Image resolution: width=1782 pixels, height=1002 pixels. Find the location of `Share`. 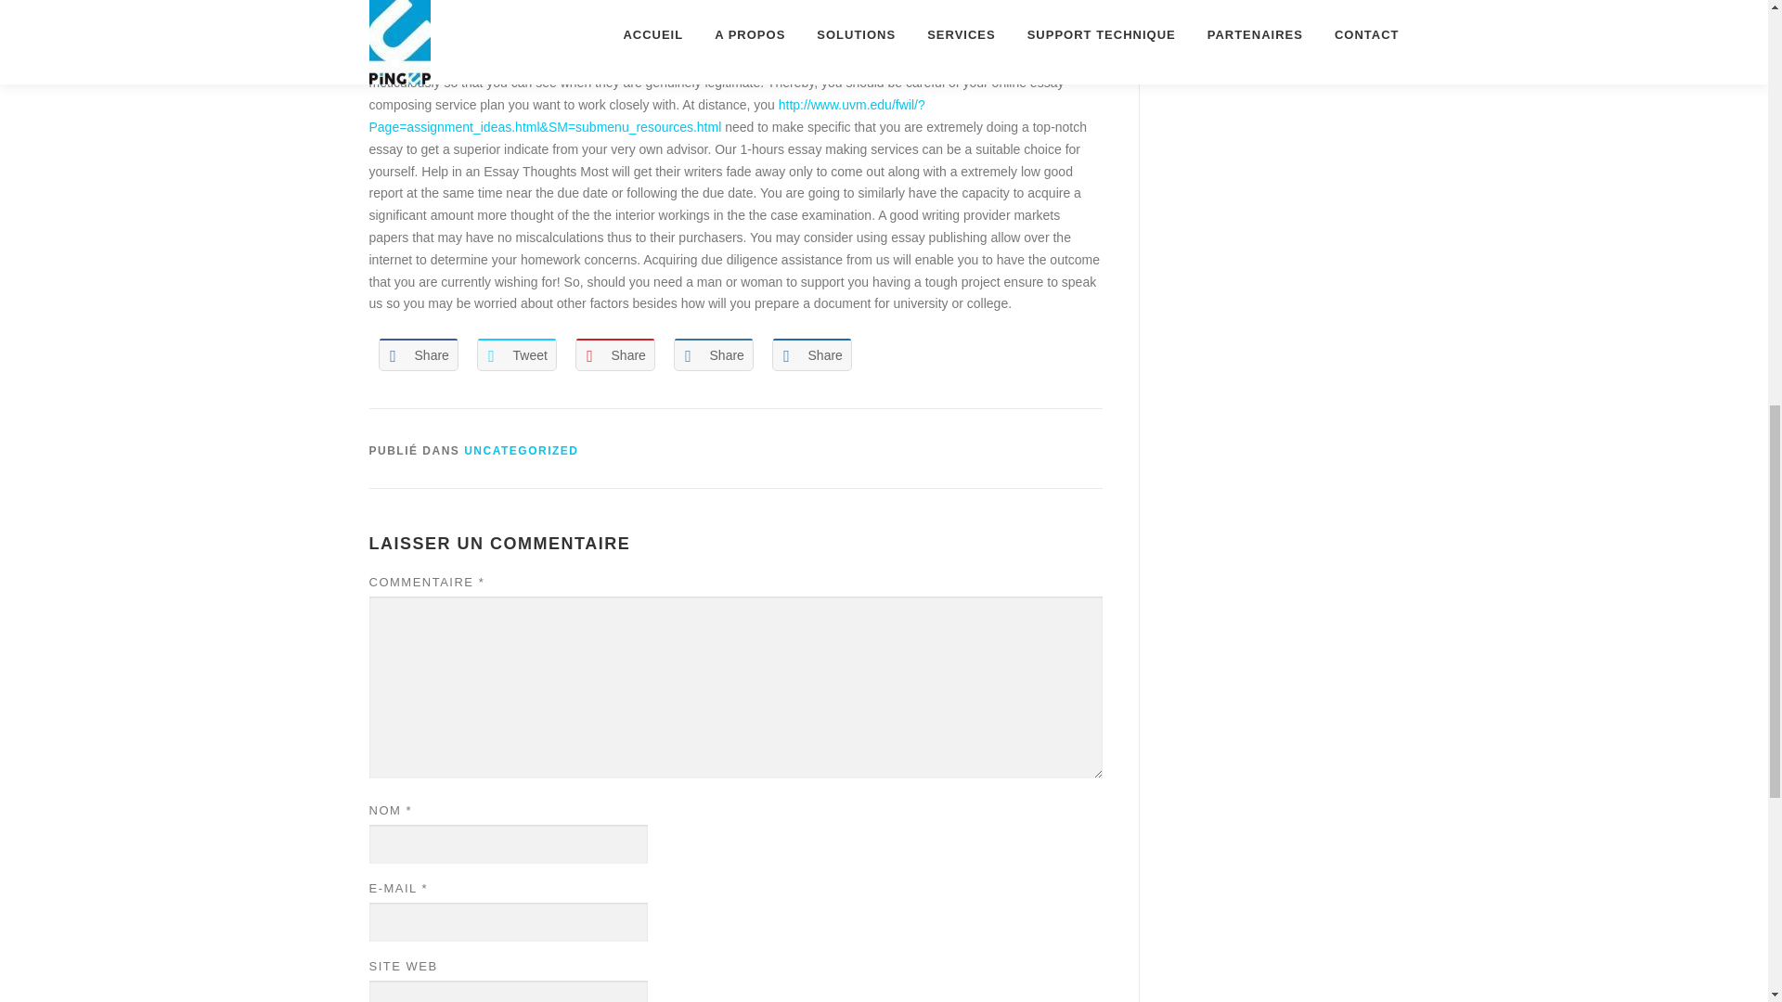

Share is located at coordinates (615, 354).